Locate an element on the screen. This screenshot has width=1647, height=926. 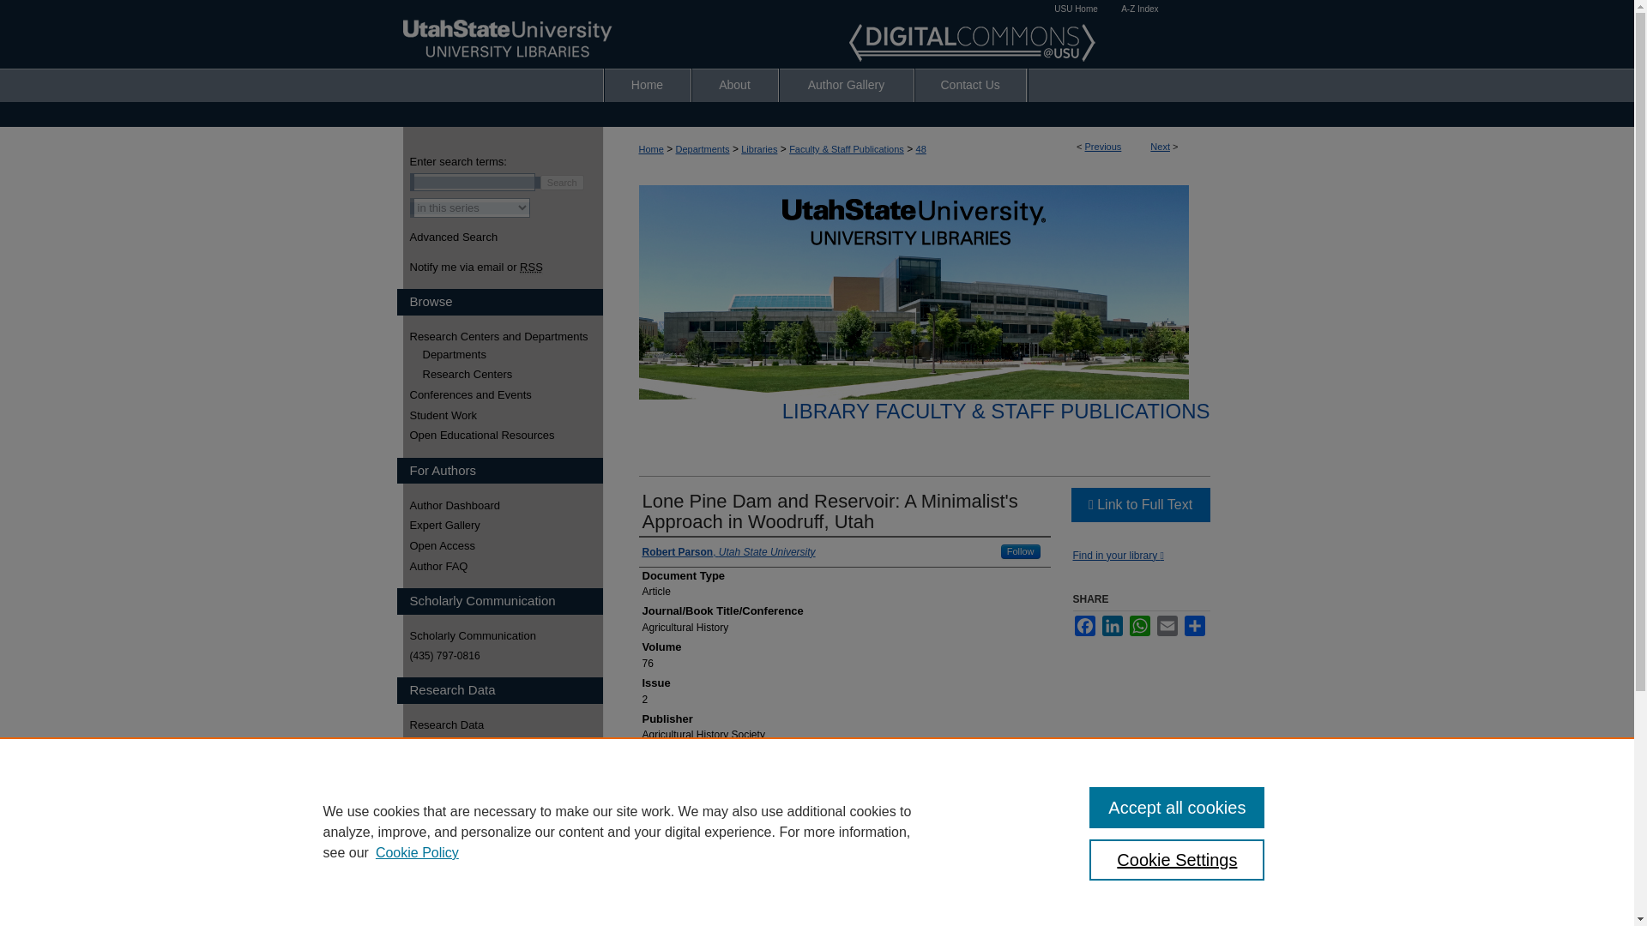
Home is located at coordinates (648, 84).